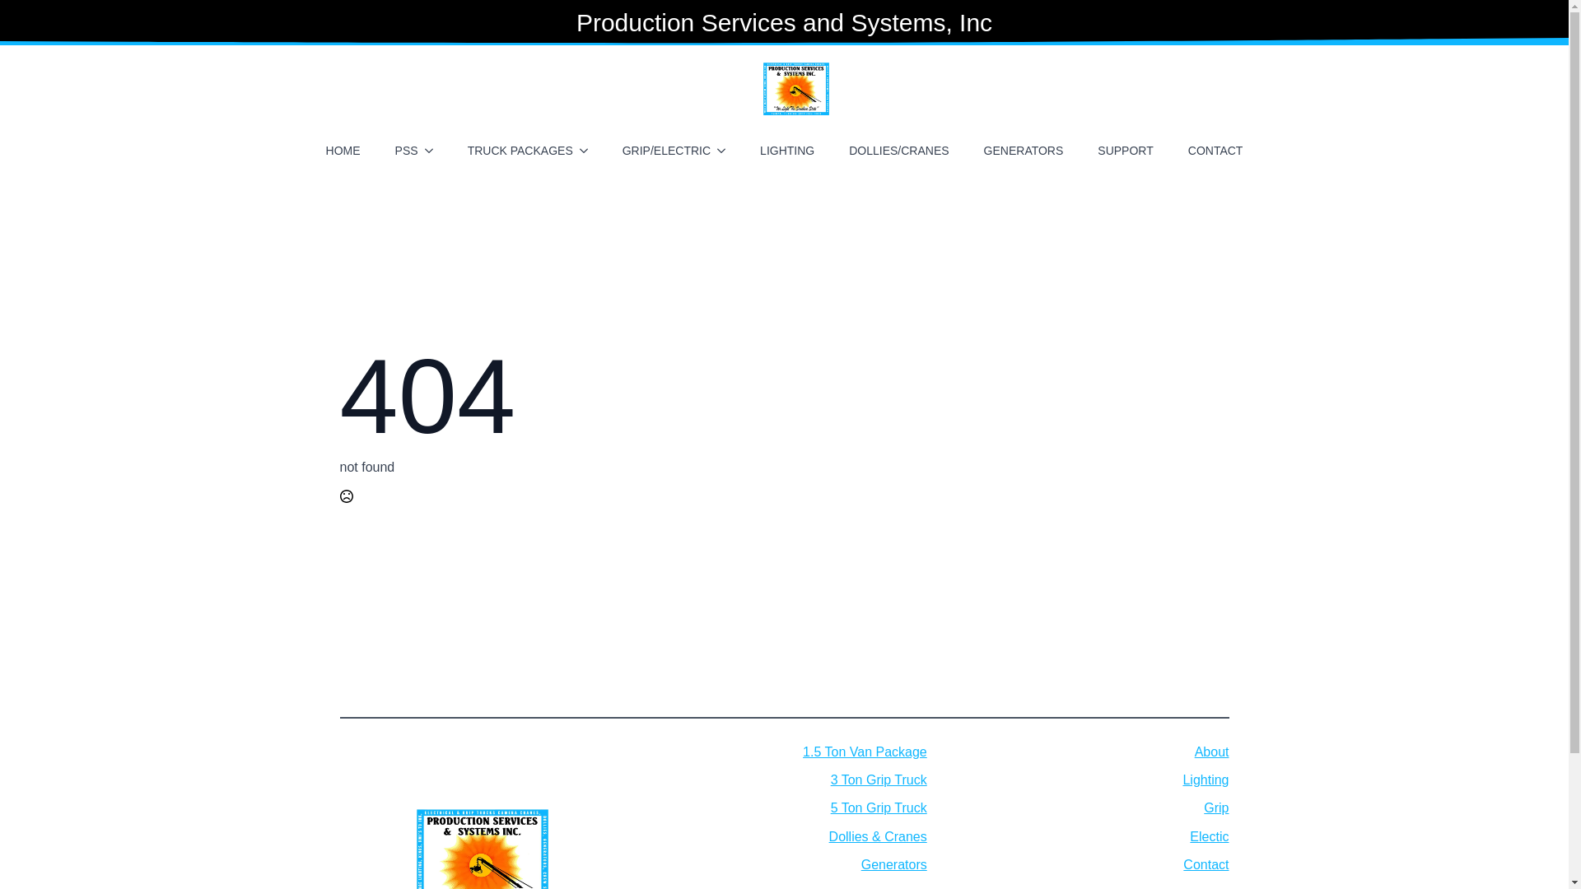 This screenshot has width=1581, height=889. What do you see at coordinates (879, 808) in the screenshot?
I see `5 Ton Grip Truck` at bounding box center [879, 808].